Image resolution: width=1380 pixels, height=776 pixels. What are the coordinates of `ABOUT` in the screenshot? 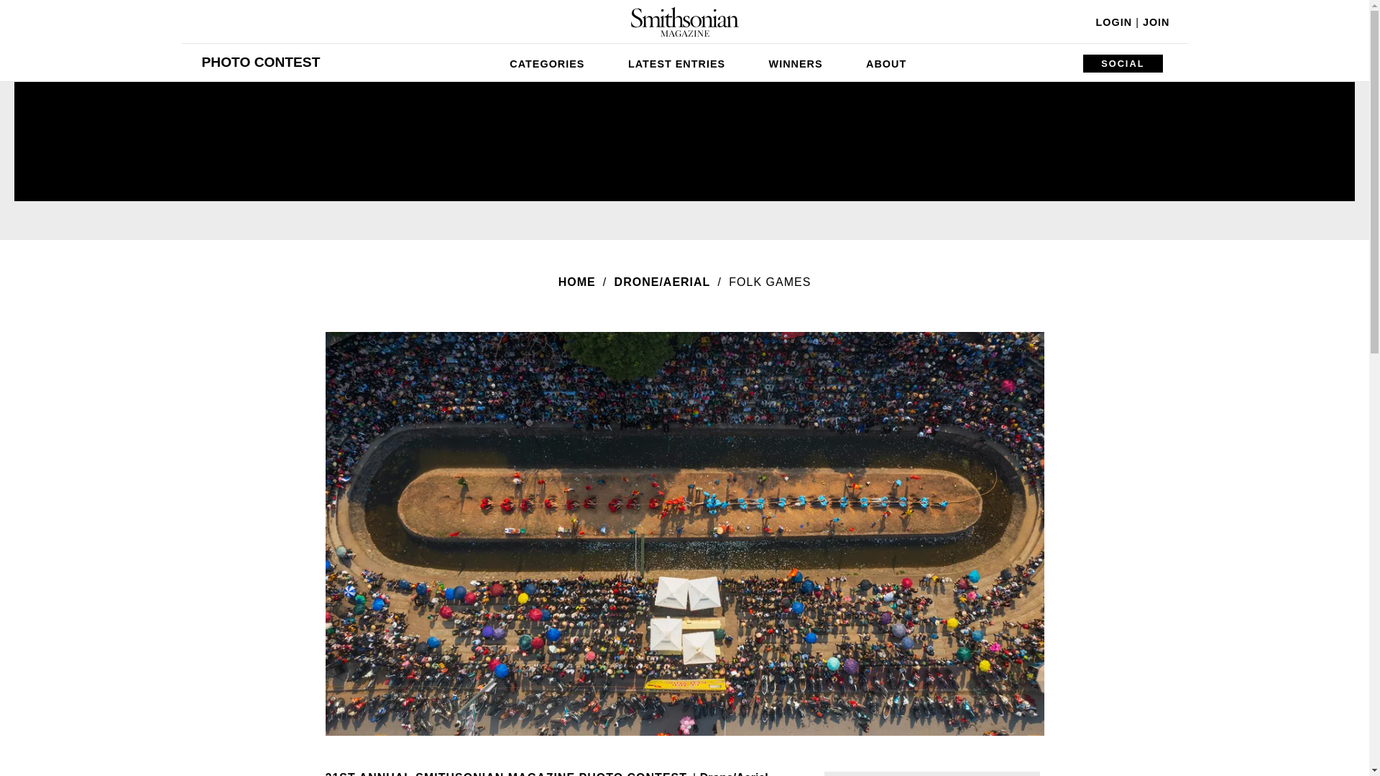 It's located at (885, 62).